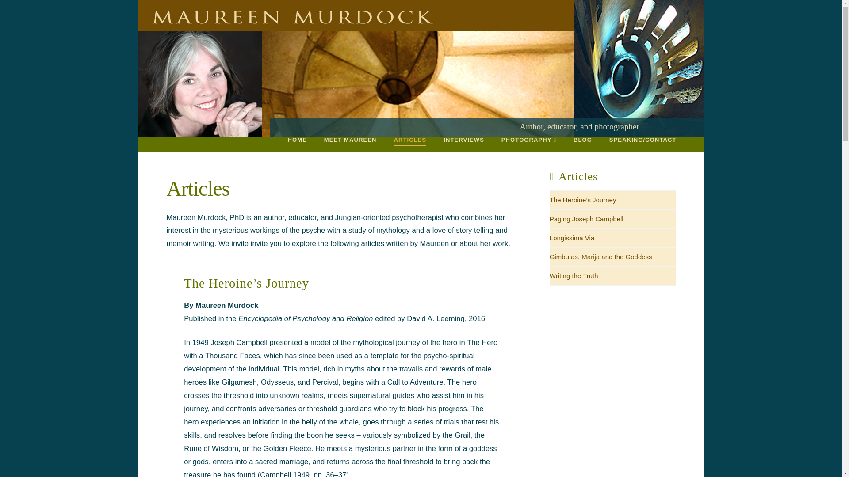 This screenshot has height=477, width=849. I want to click on MEET MAUREEN, so click(350, 144).